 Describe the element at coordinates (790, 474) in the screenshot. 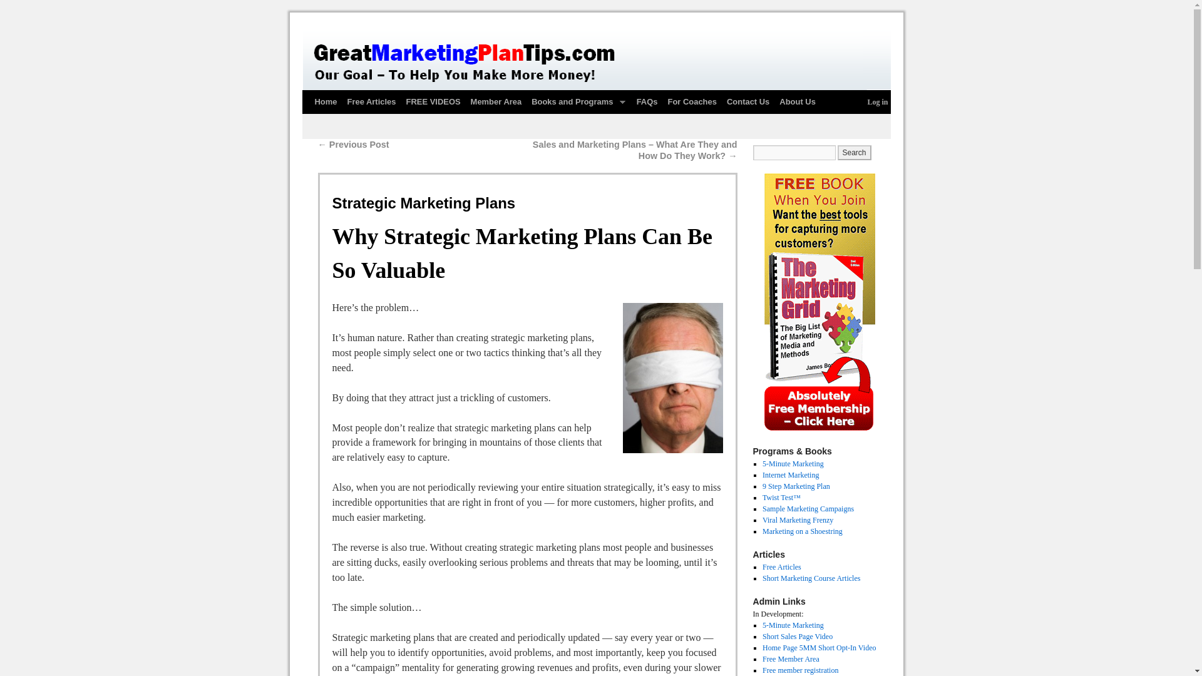

I see `Internet Marketing` at that location.